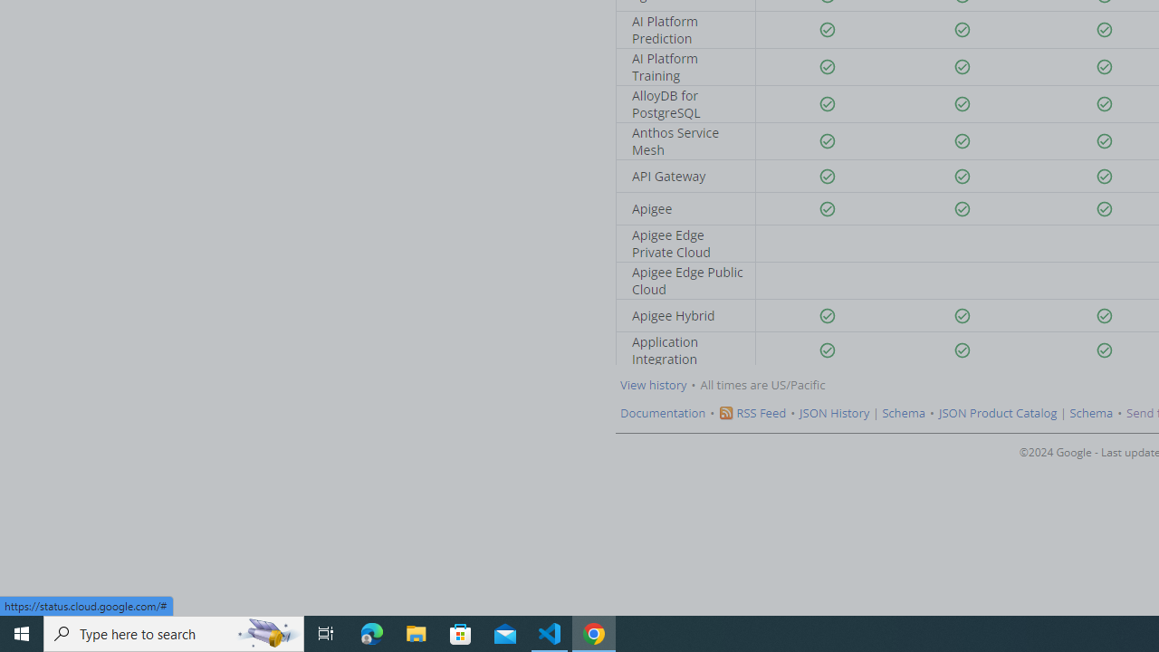 The image size is (1159, 652). Describe the element at coordinates (761, 413) in the screenshot. I see `RSS Feed` at that location.